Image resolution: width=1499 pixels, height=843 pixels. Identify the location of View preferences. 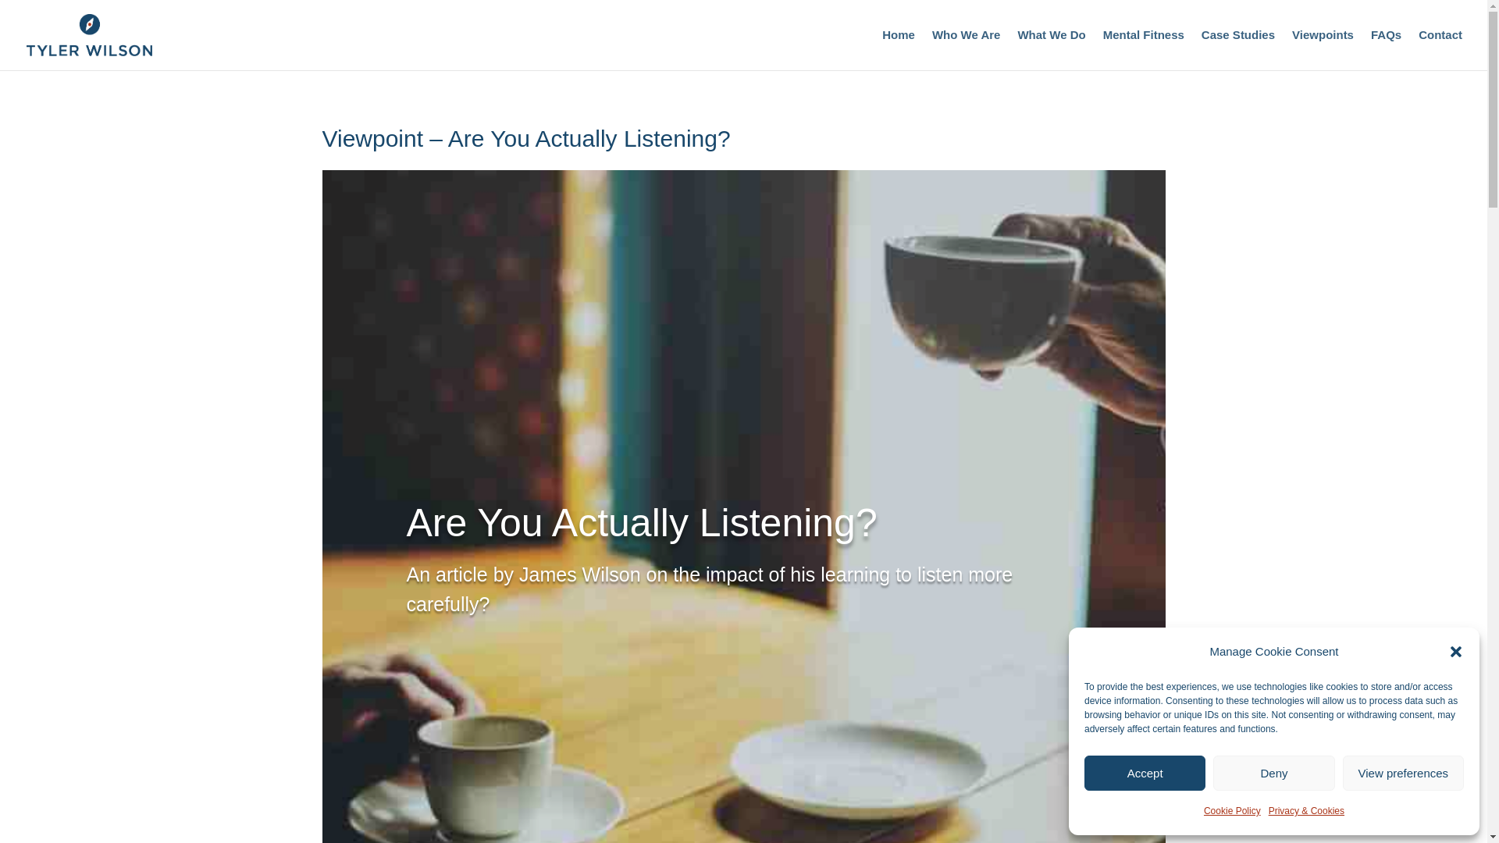
(1404, 773).